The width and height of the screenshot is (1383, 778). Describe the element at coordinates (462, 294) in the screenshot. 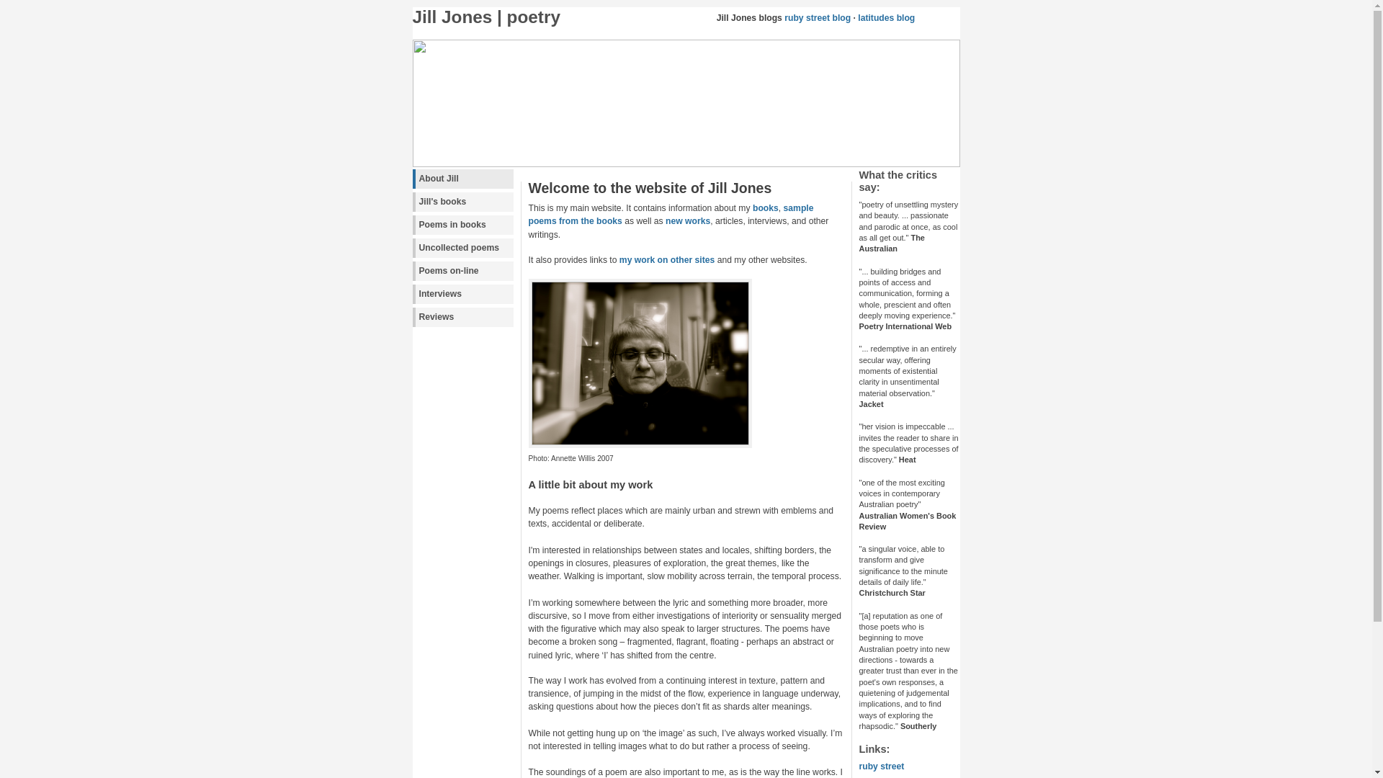

I see `Interviews` at that location.